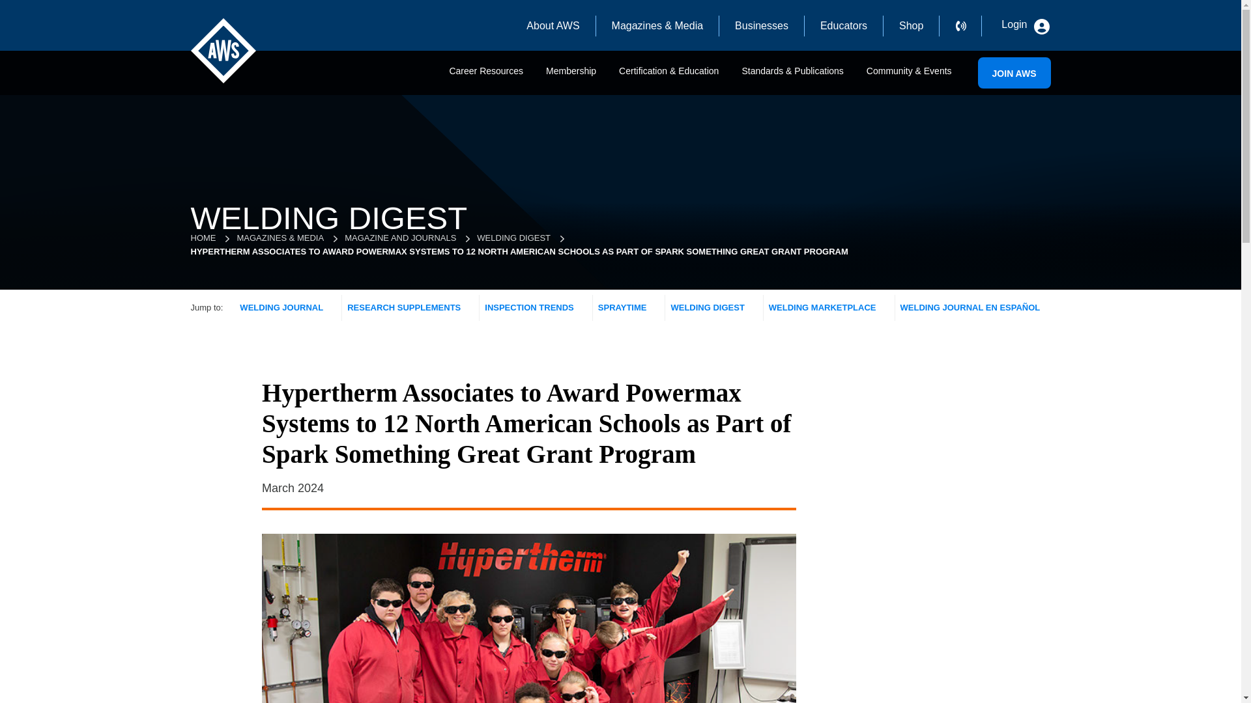 This screenshot has width=1251, height=703. What do you see at coordinates (571, 77) in the screenshot?
I see `Membership` at bounding box center [571, 77].